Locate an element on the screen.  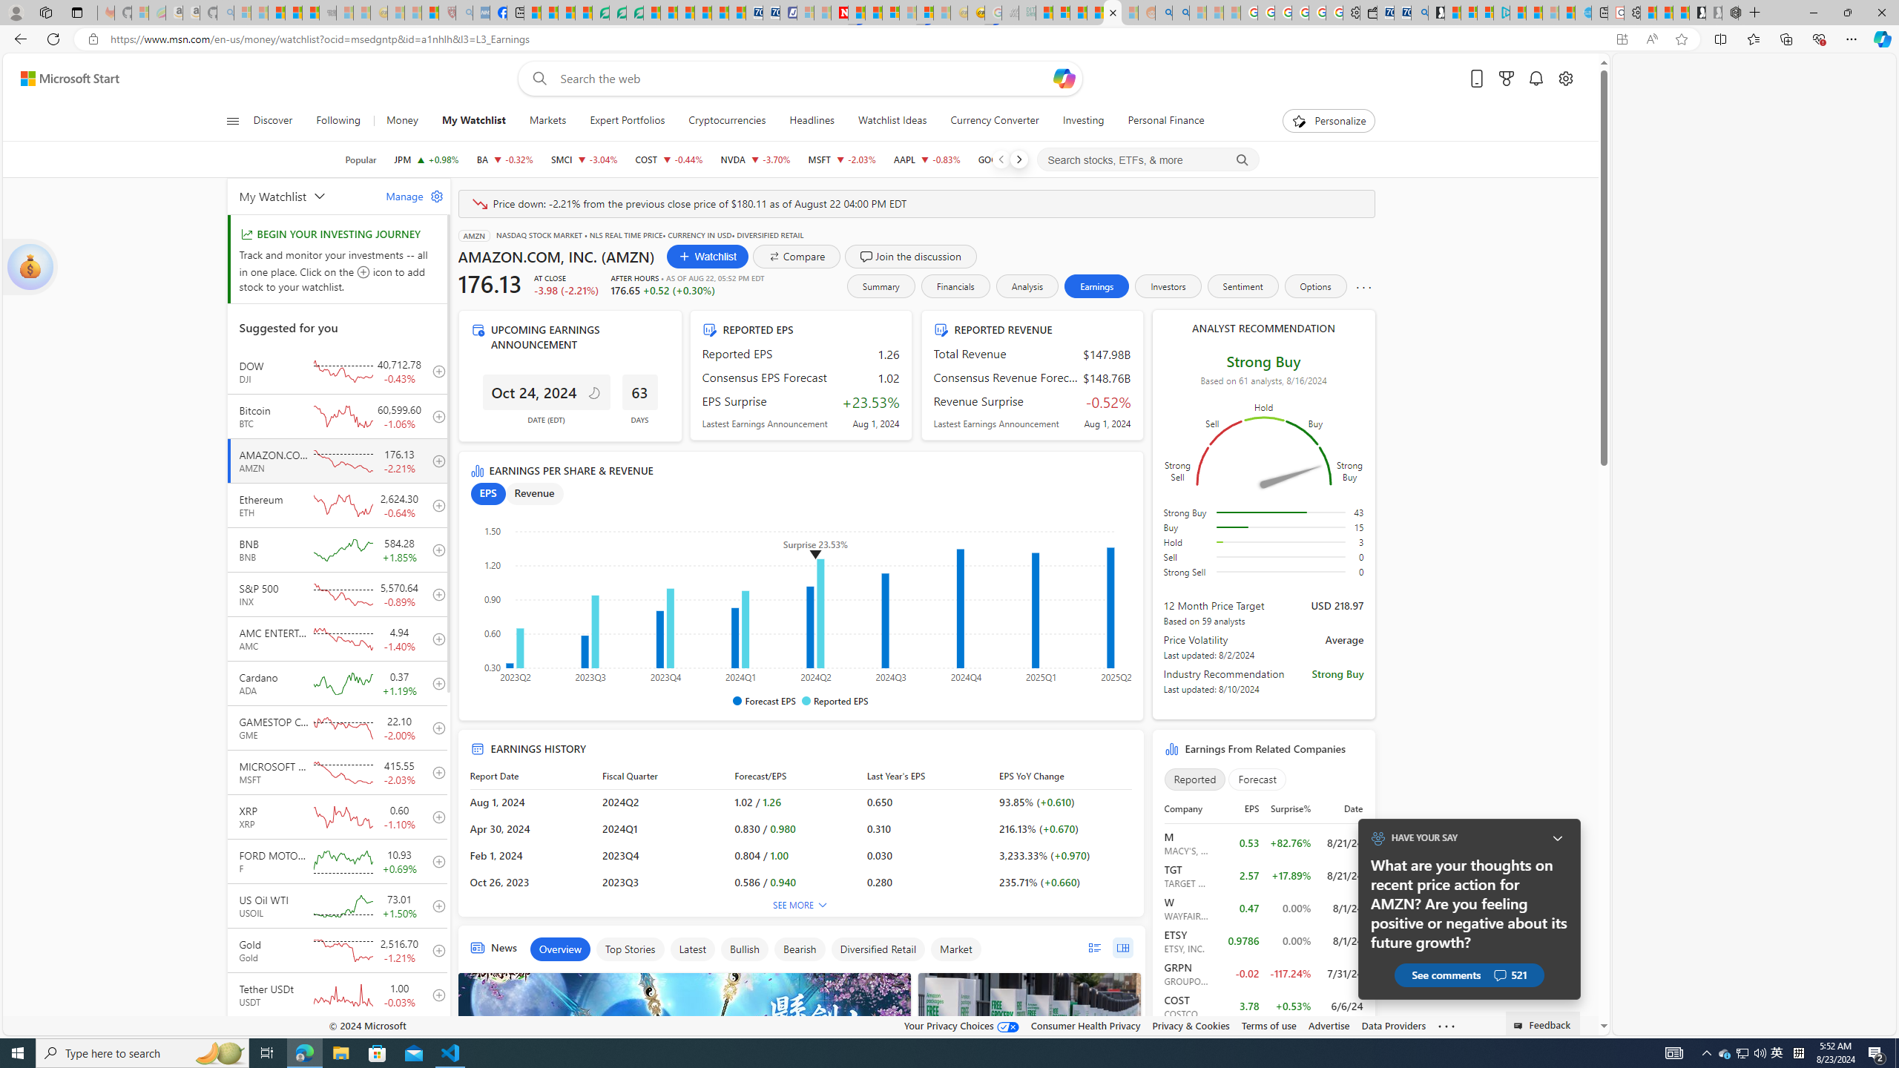
show card is located at coordinates (30, 267).